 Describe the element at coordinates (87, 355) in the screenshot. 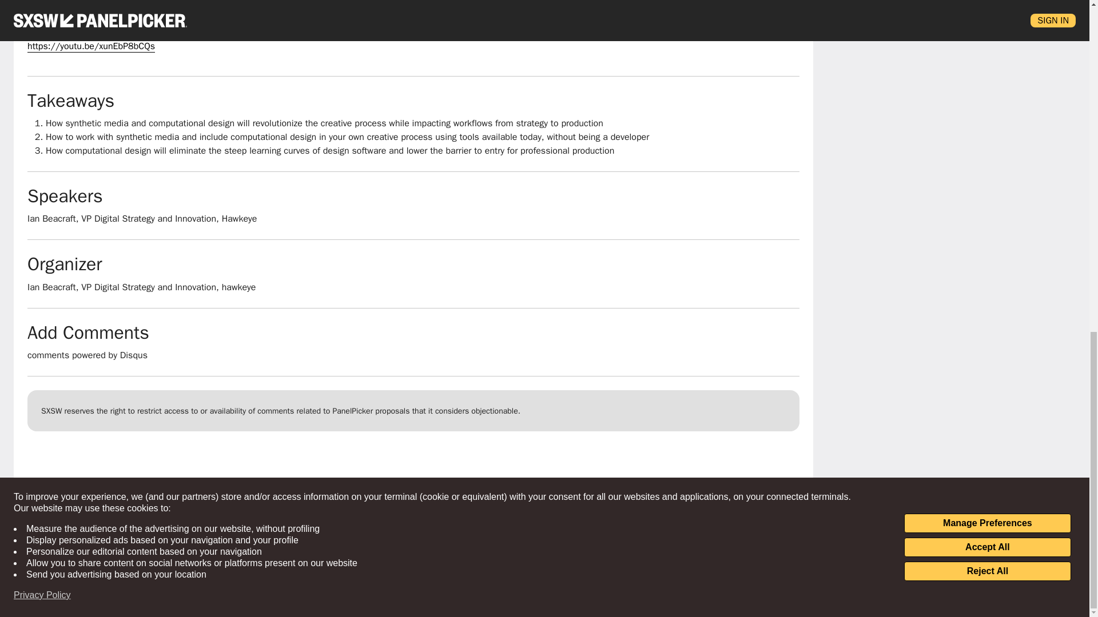

I see `comments powered by Disqus` at that location.